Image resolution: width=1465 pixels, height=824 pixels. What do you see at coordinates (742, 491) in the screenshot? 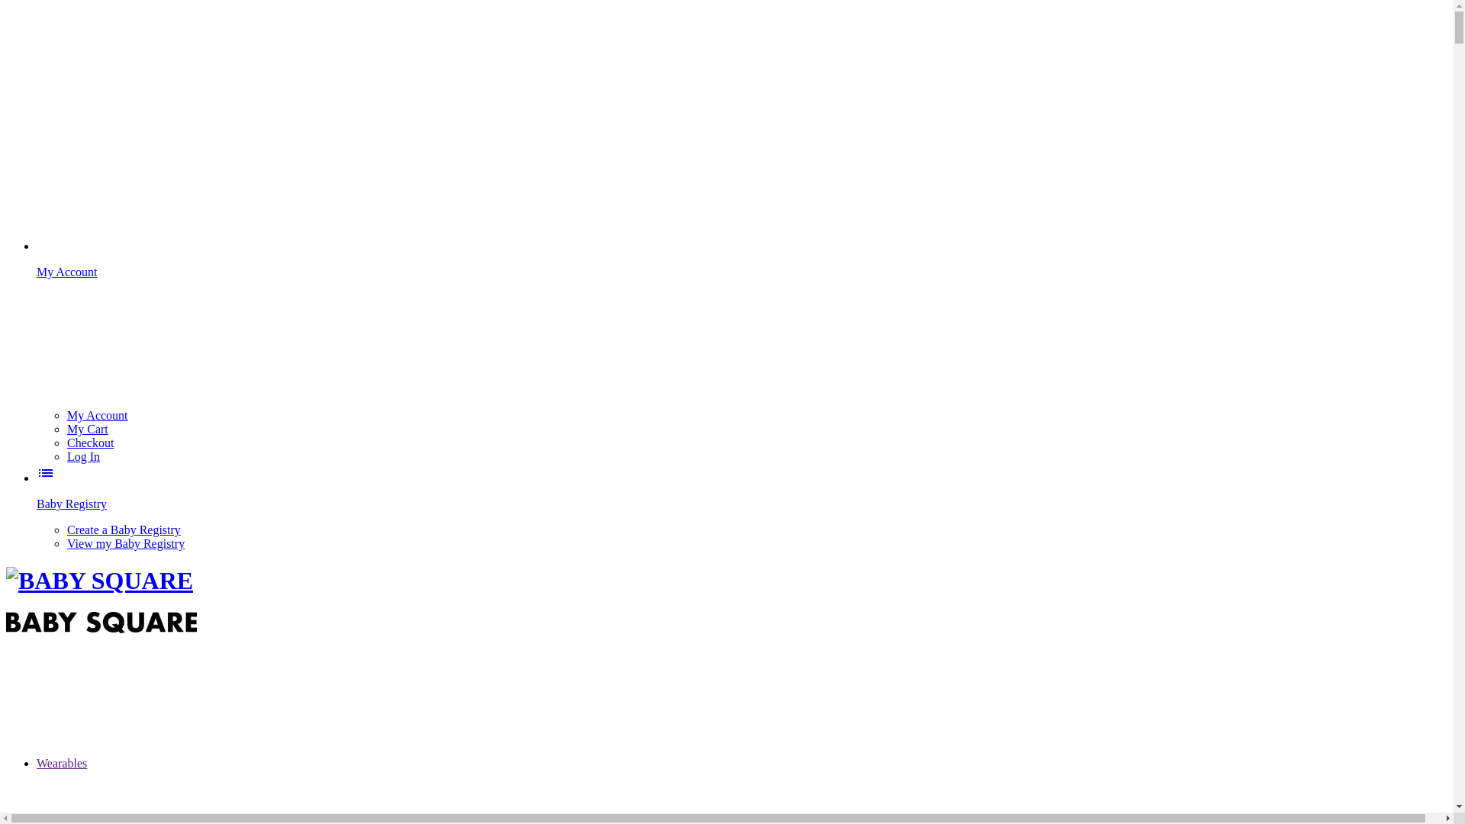
I see `list
Baby Registry` at bounding box center [742, 491].